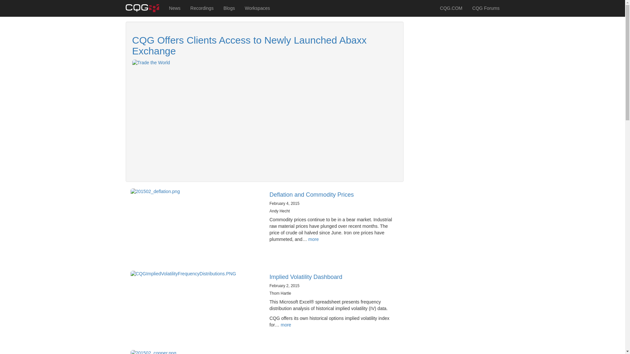 Image resolution: width=630 pixels, height=354 pixels. What do you see at coordinates (257, 8) in the screenshot?
I see `Workspaces` at bounding box center [257, 8].